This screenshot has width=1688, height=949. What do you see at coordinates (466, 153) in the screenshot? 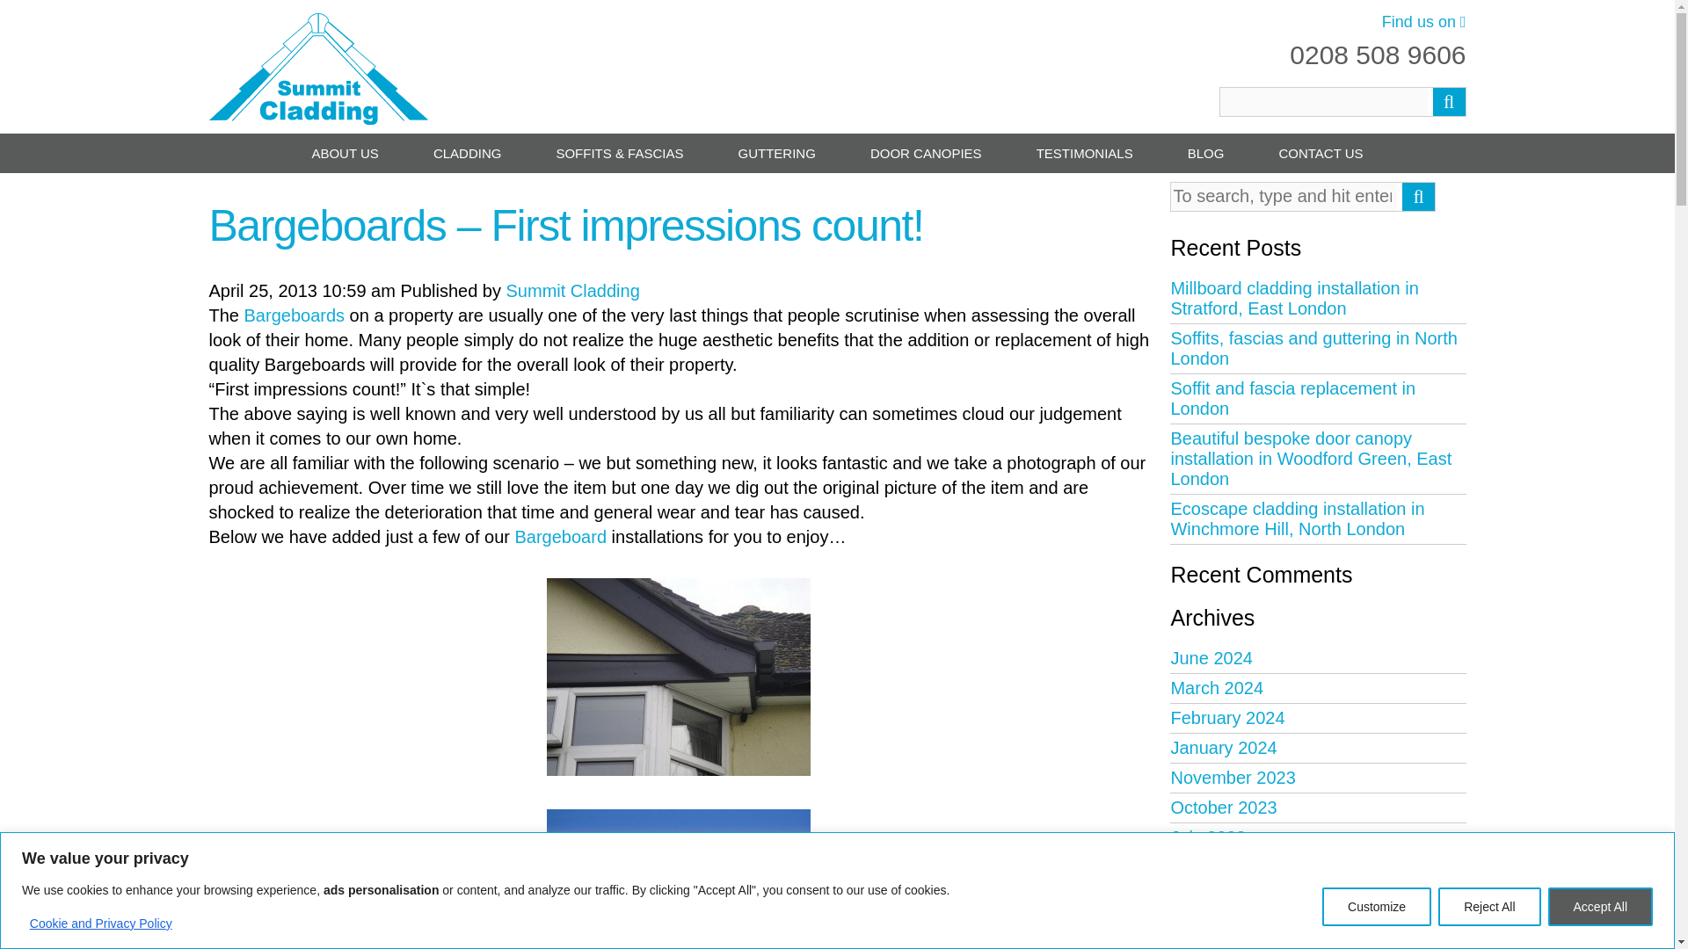
I see `CLADDING` at bounding box center [466, 153].